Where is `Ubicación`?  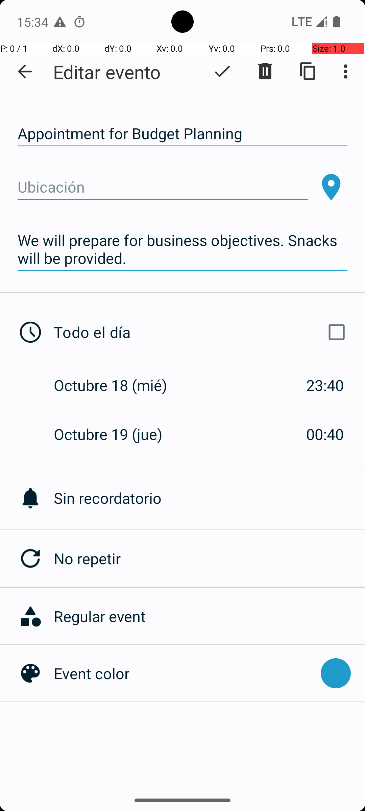
Ubicación is located at coordinates (163, 187).